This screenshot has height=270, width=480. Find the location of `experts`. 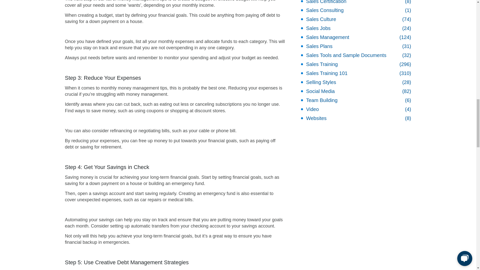

experts is located at coordinates (235, 270).